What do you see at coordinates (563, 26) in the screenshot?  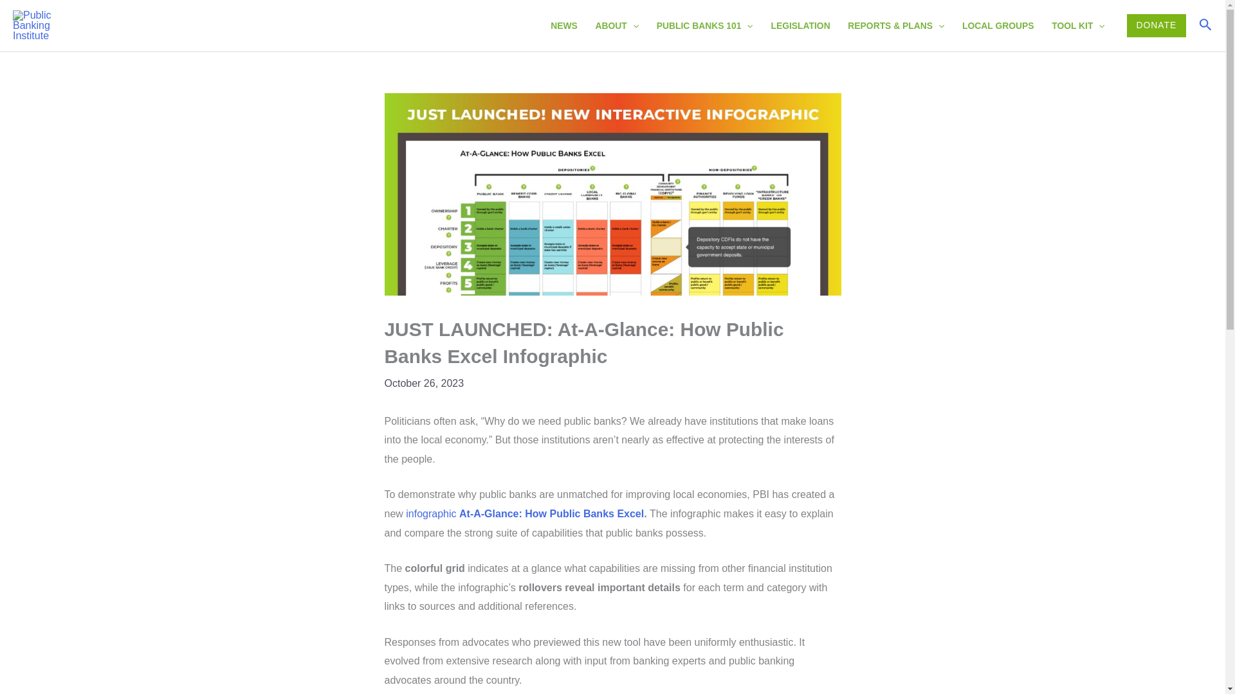 I see `NEWS` at bounding box center [563, 26].